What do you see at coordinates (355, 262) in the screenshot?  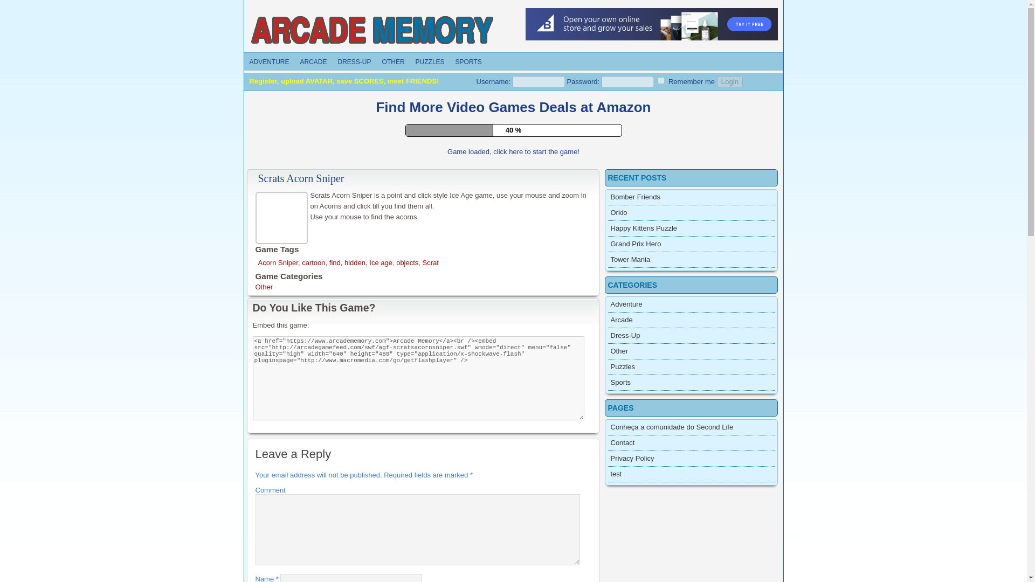 I see `hidden` at bounding box center [355, 262].